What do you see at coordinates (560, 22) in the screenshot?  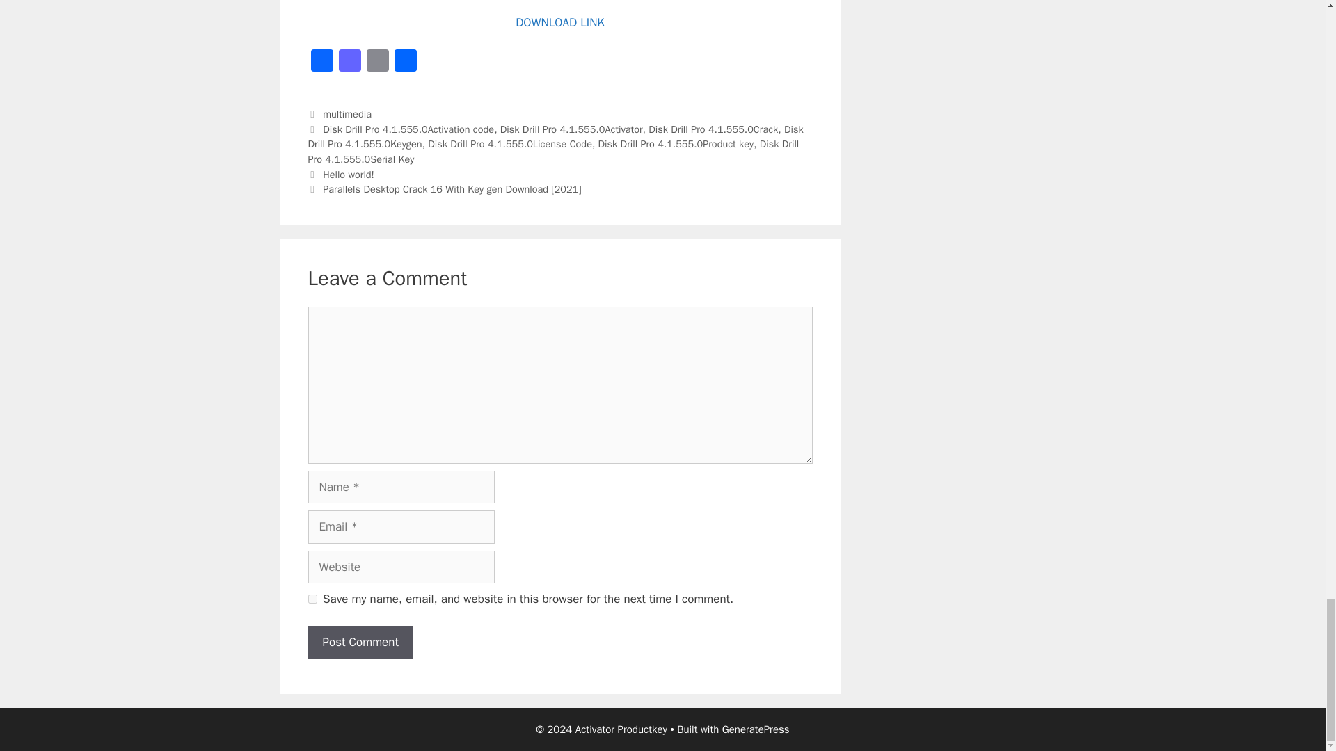 I see `DOWNLOAD LINK` at bounding box center [560, 22].